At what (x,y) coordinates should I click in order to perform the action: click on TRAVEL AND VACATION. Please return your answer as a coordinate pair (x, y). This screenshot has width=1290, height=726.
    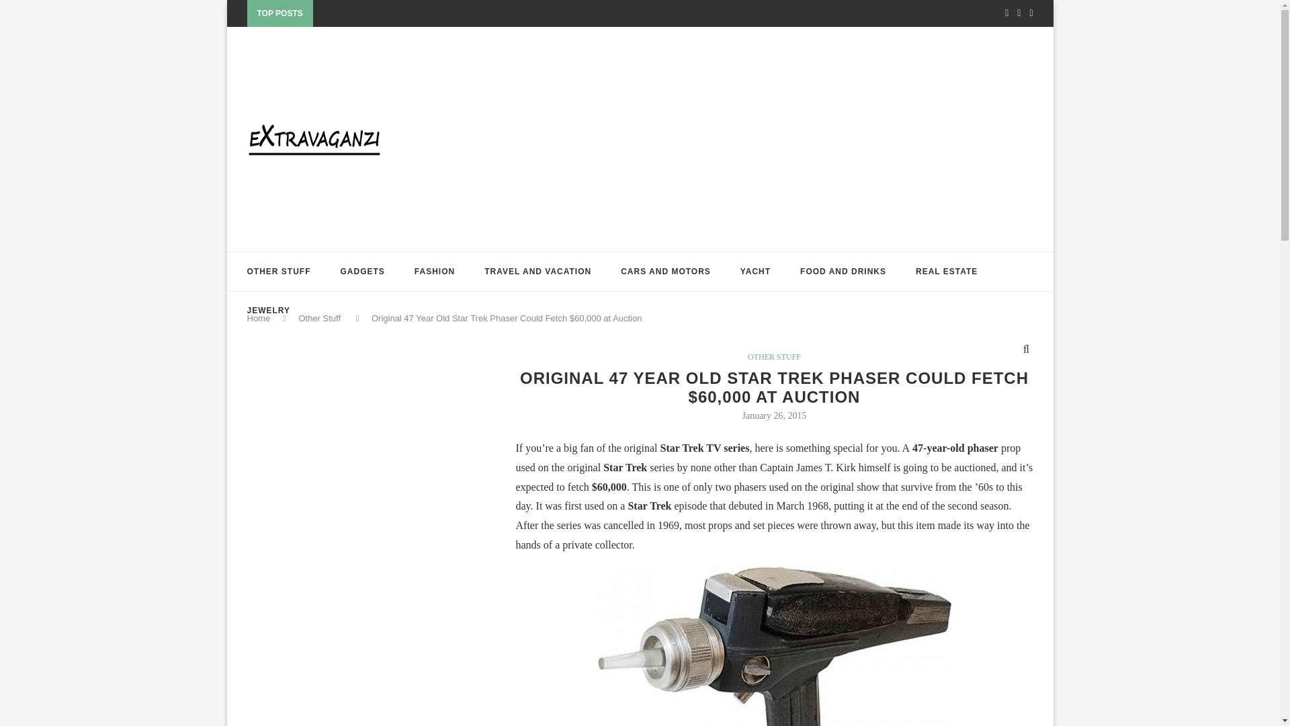
    Looking at the image, I should click on (537, 272).